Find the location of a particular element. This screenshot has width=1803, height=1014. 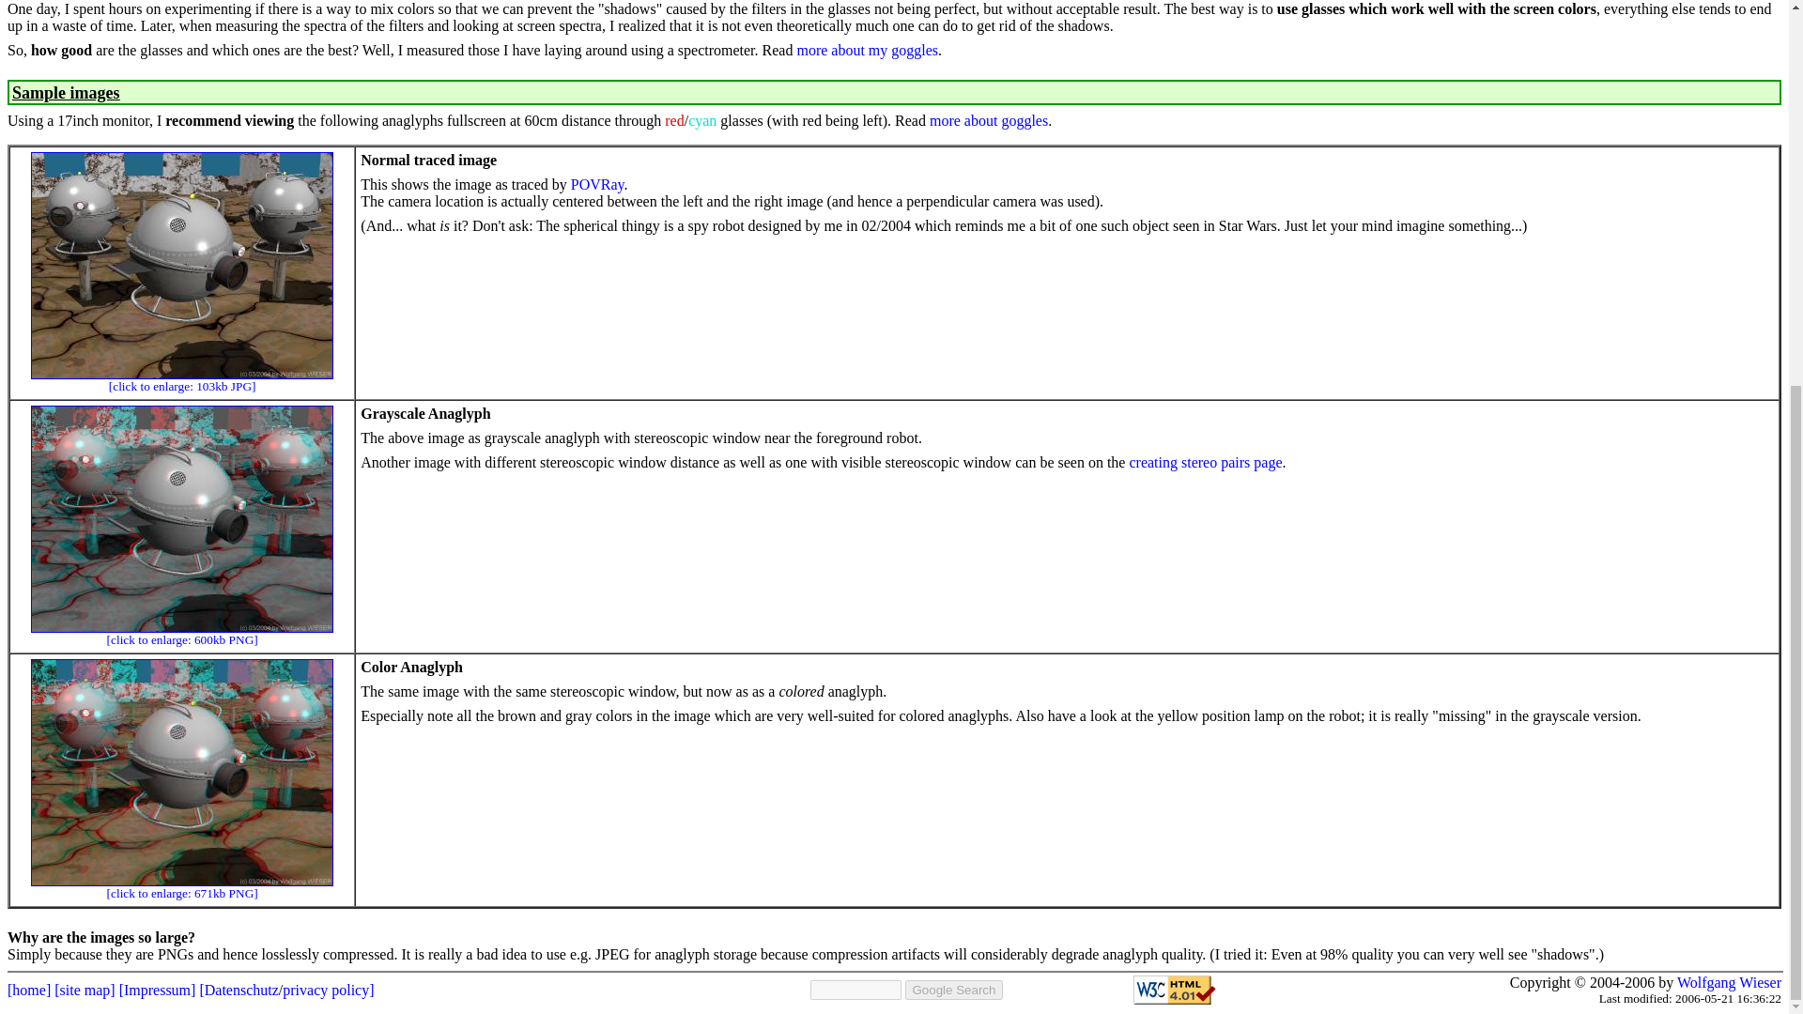

POVRay is located at coordinates (597, 184).